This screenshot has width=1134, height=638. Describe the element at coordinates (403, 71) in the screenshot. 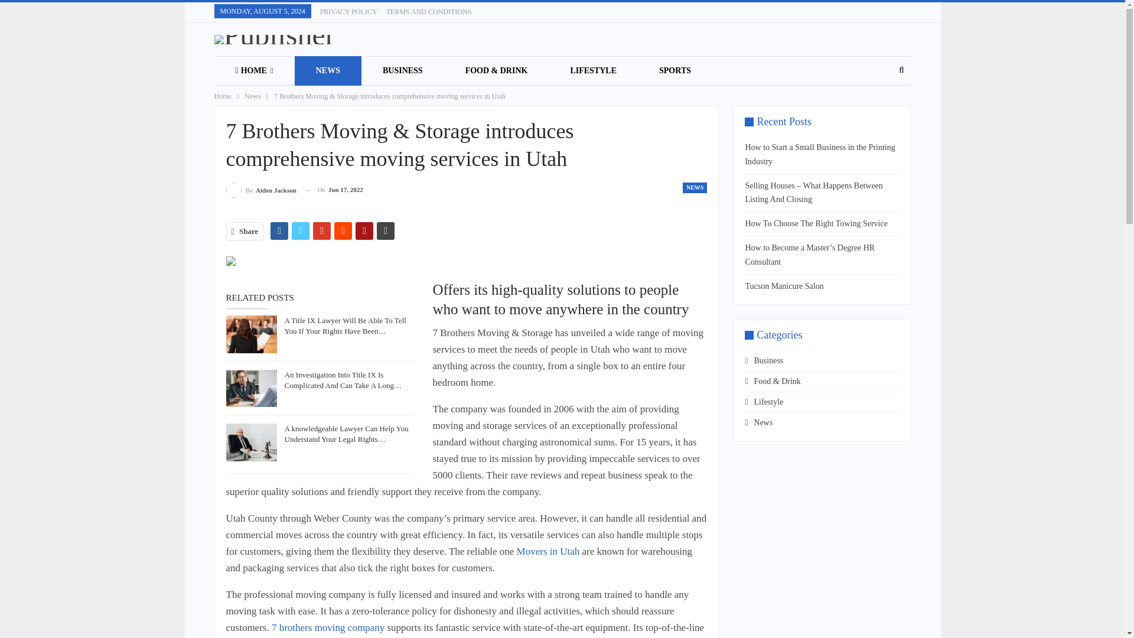

I see `BUSINESS` at that location.